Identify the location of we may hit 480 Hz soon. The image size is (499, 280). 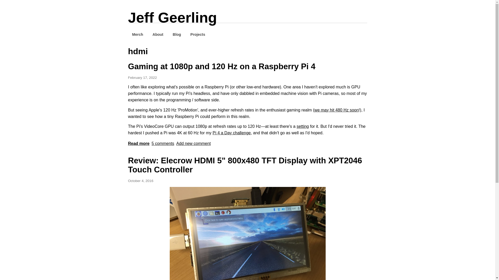
(336, 110).